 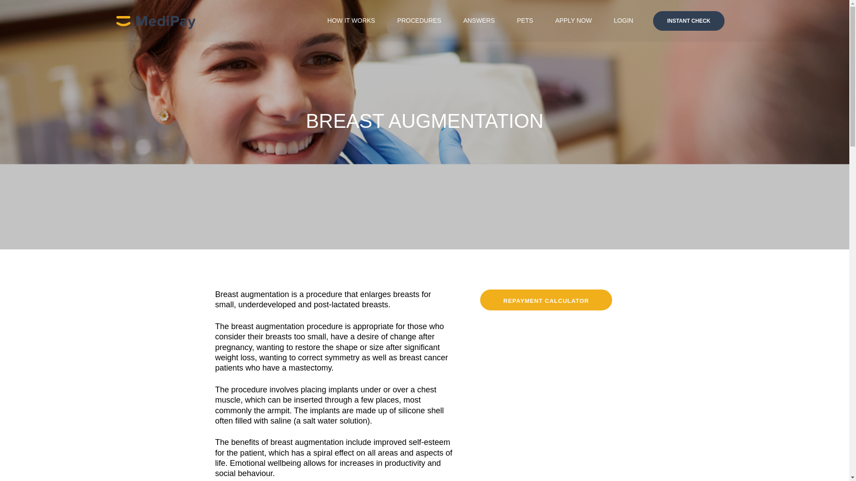 I want to click on REPAYMENT CALCULATOR, so click(x=546, y=300).